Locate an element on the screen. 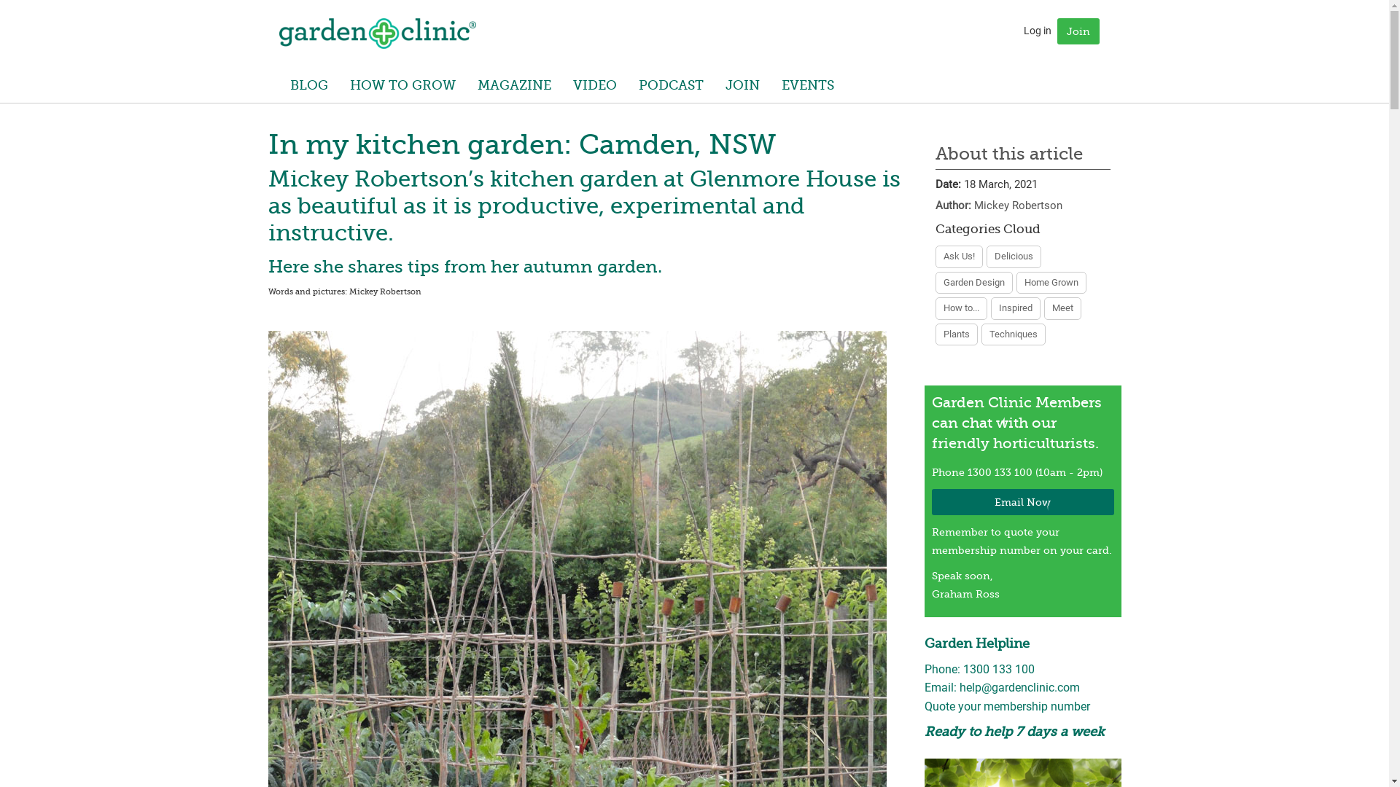 This screenshot has width=1400, height=787. Log in is located at coordinates (1038, 31).